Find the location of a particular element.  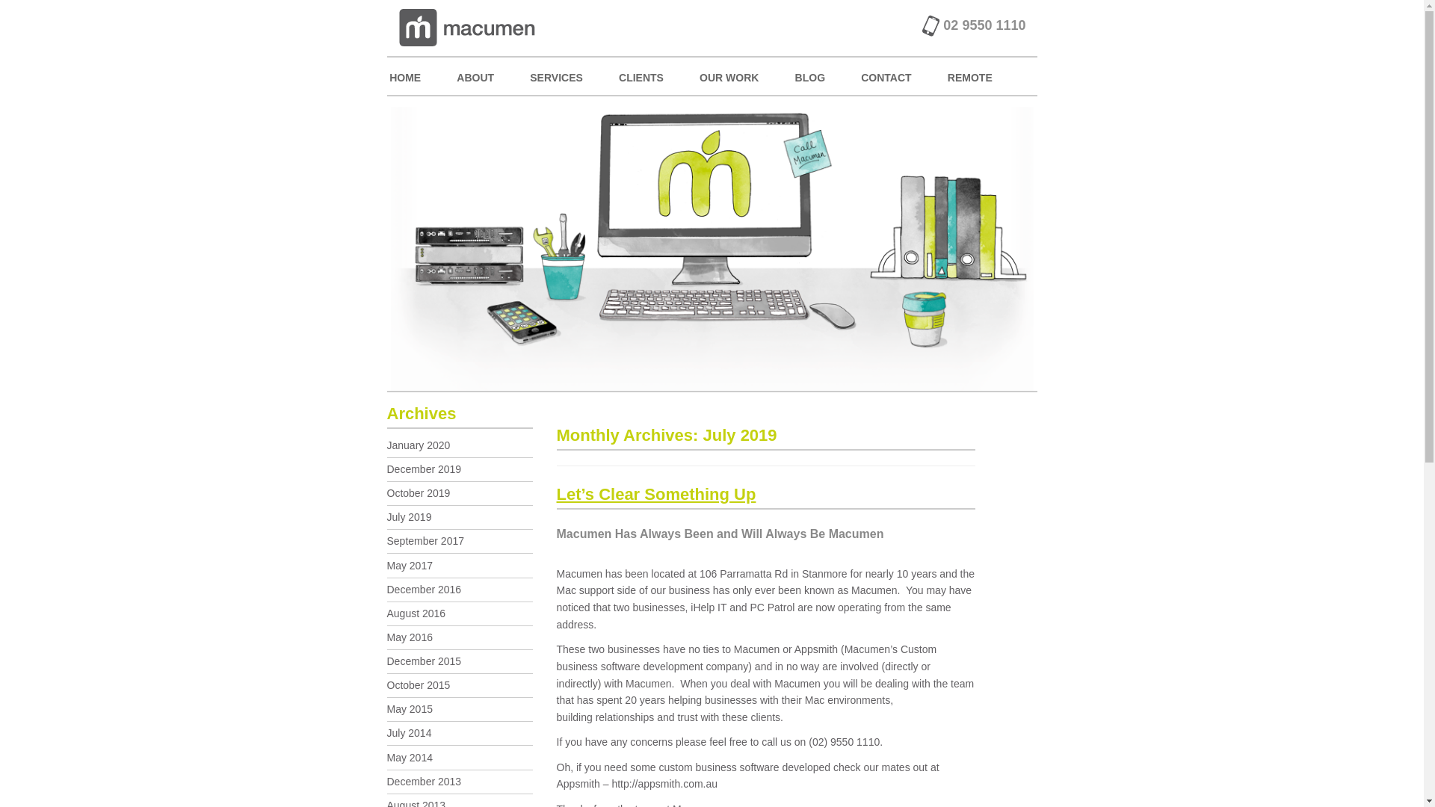

REMOTE is located at coordinates (970, 76).